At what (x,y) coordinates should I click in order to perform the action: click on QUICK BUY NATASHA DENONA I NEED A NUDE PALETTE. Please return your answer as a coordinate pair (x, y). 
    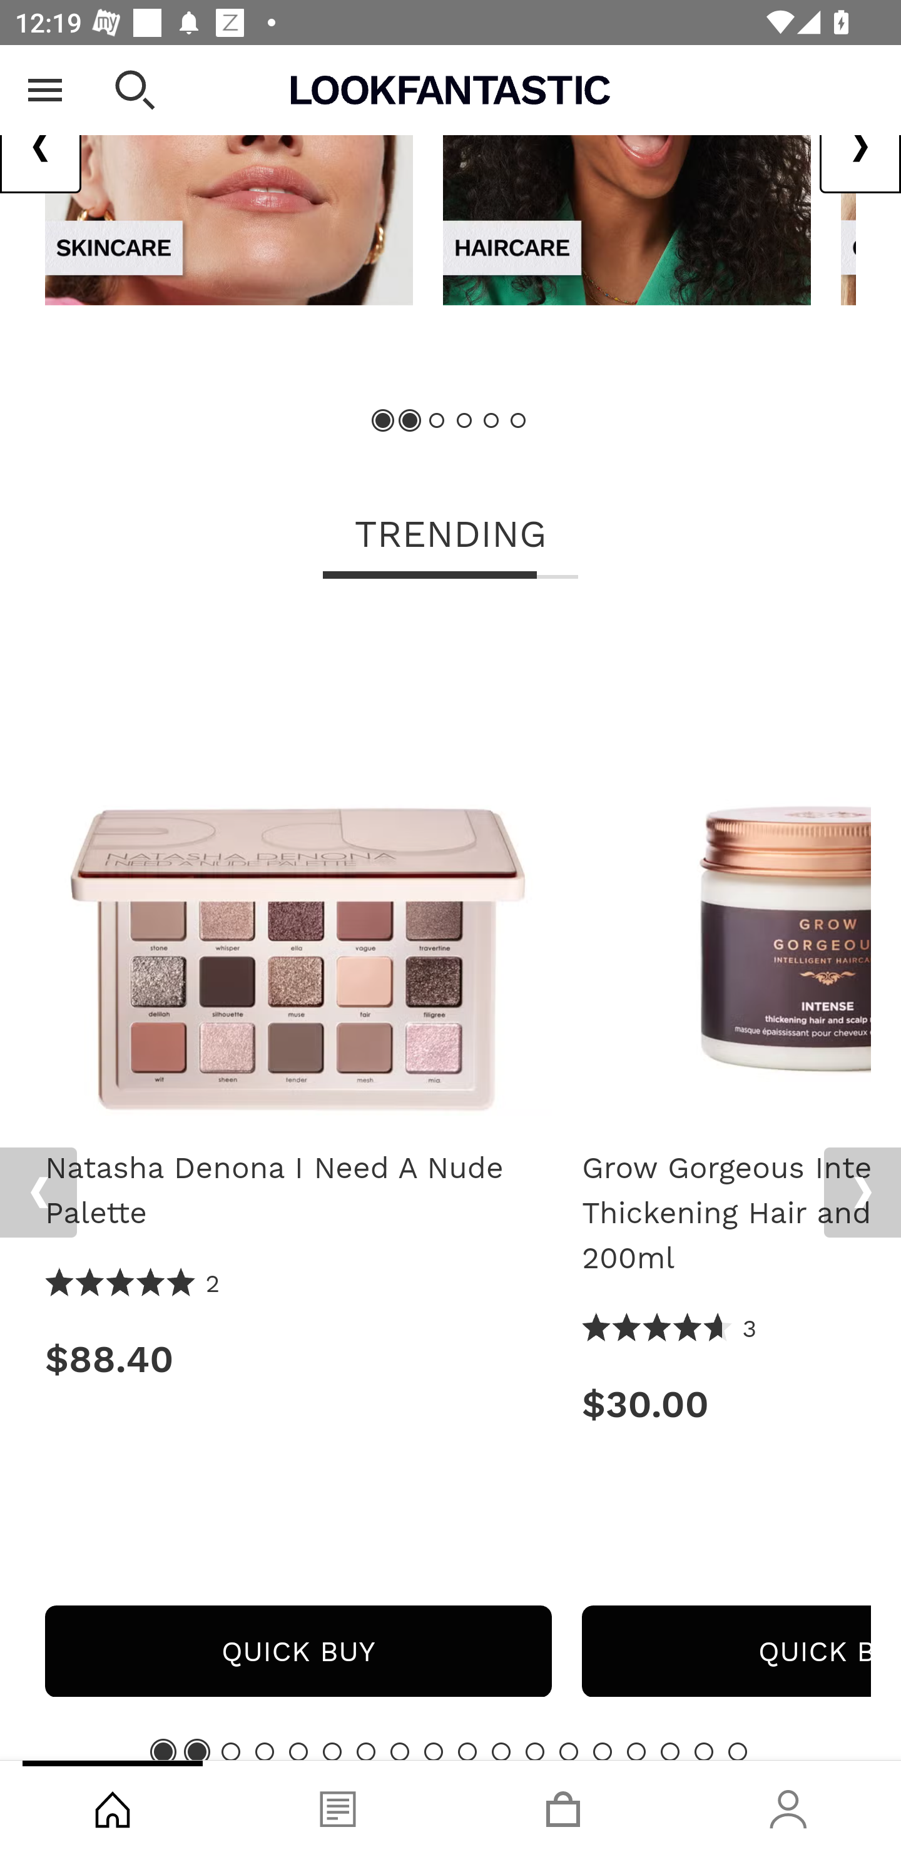
    Looking at the image, I should click on (298, 1652).